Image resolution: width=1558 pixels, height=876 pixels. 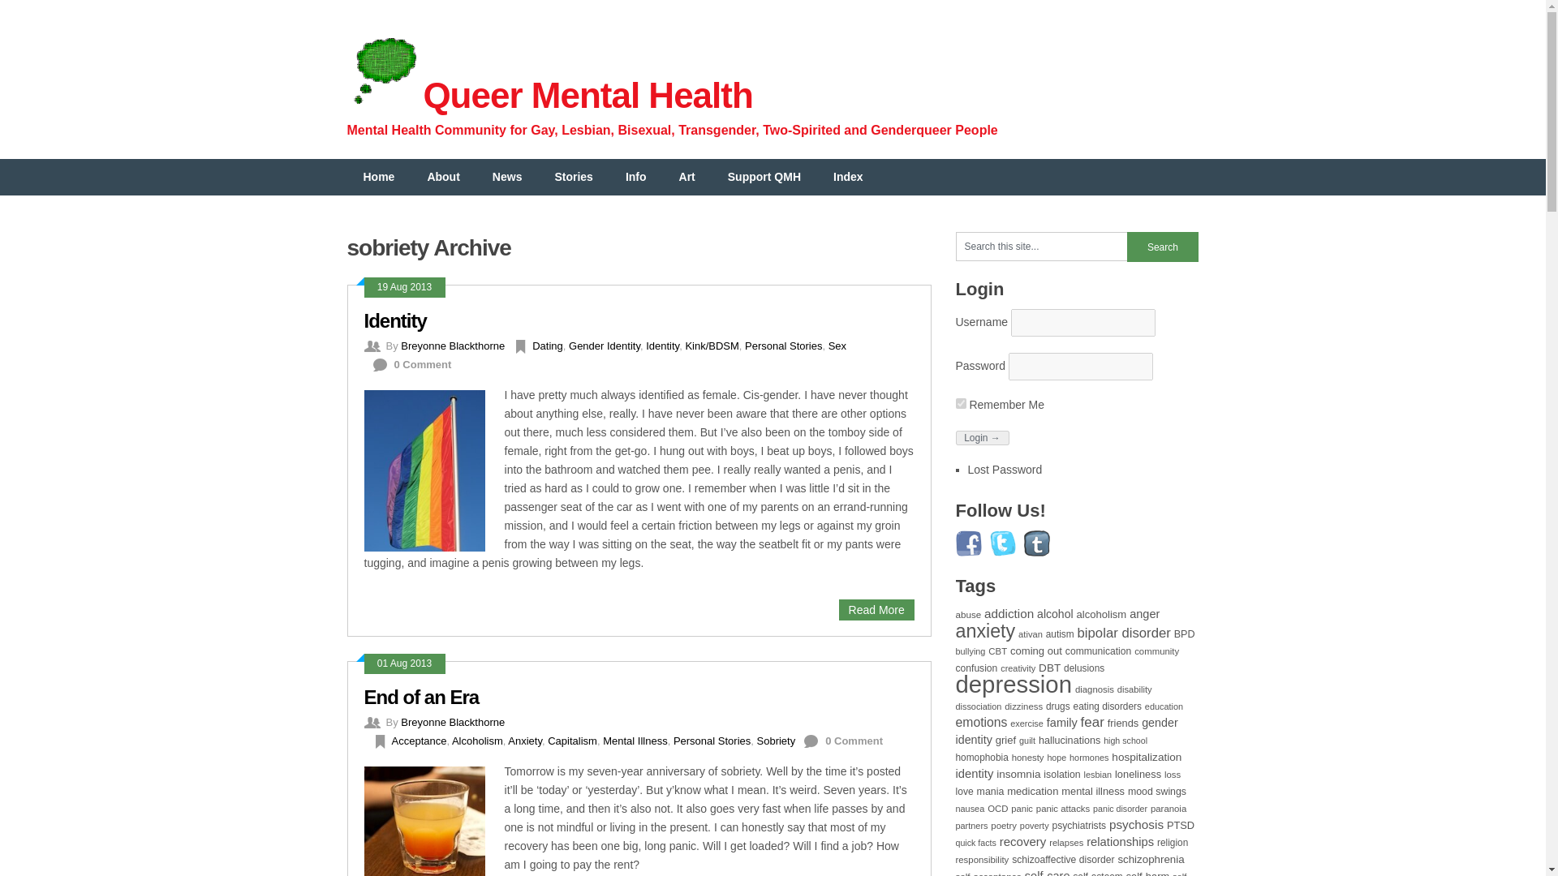 I want to click on Breyonne Blackthorne, so click(x=453, y=722).